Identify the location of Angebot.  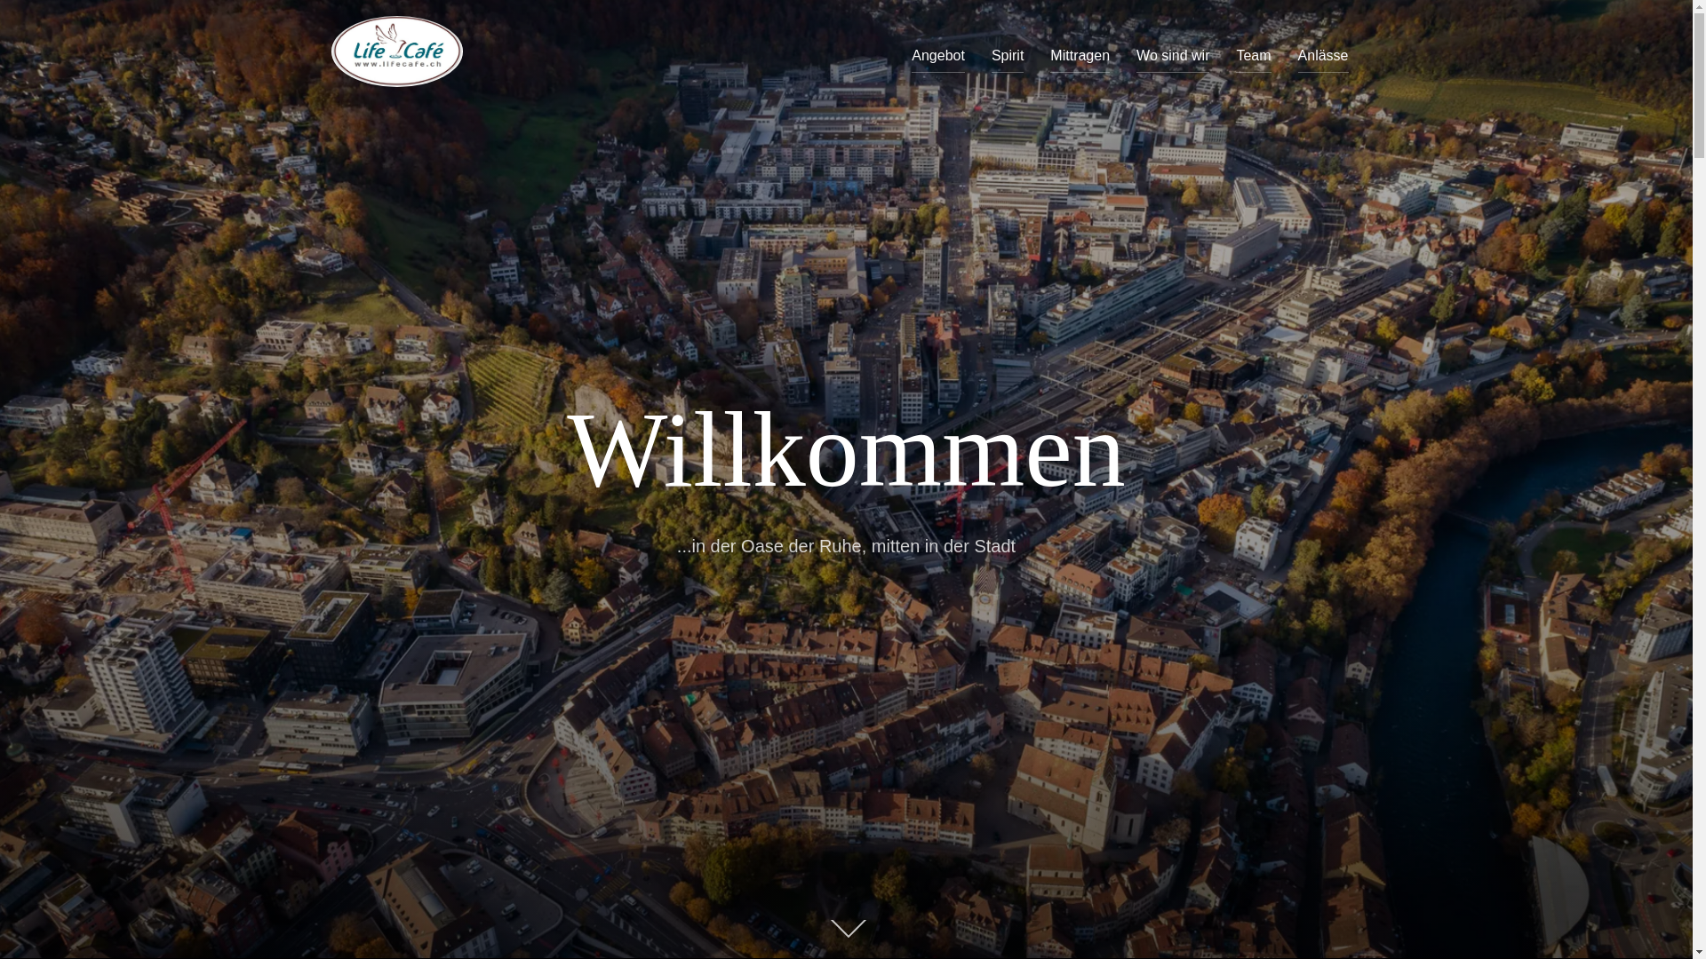
(938, 56).